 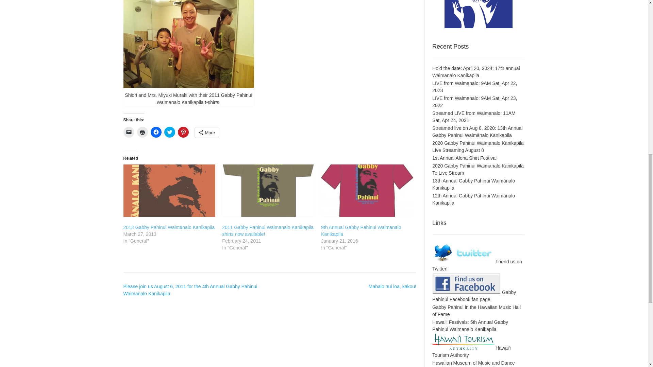 I want to click on More, so click(x=207, y=133).